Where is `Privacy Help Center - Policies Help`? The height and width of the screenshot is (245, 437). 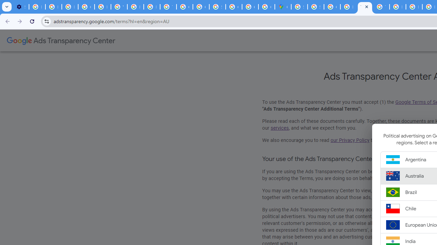
Privacy Help Center - Policies Help is located at coordinates (414, 7).